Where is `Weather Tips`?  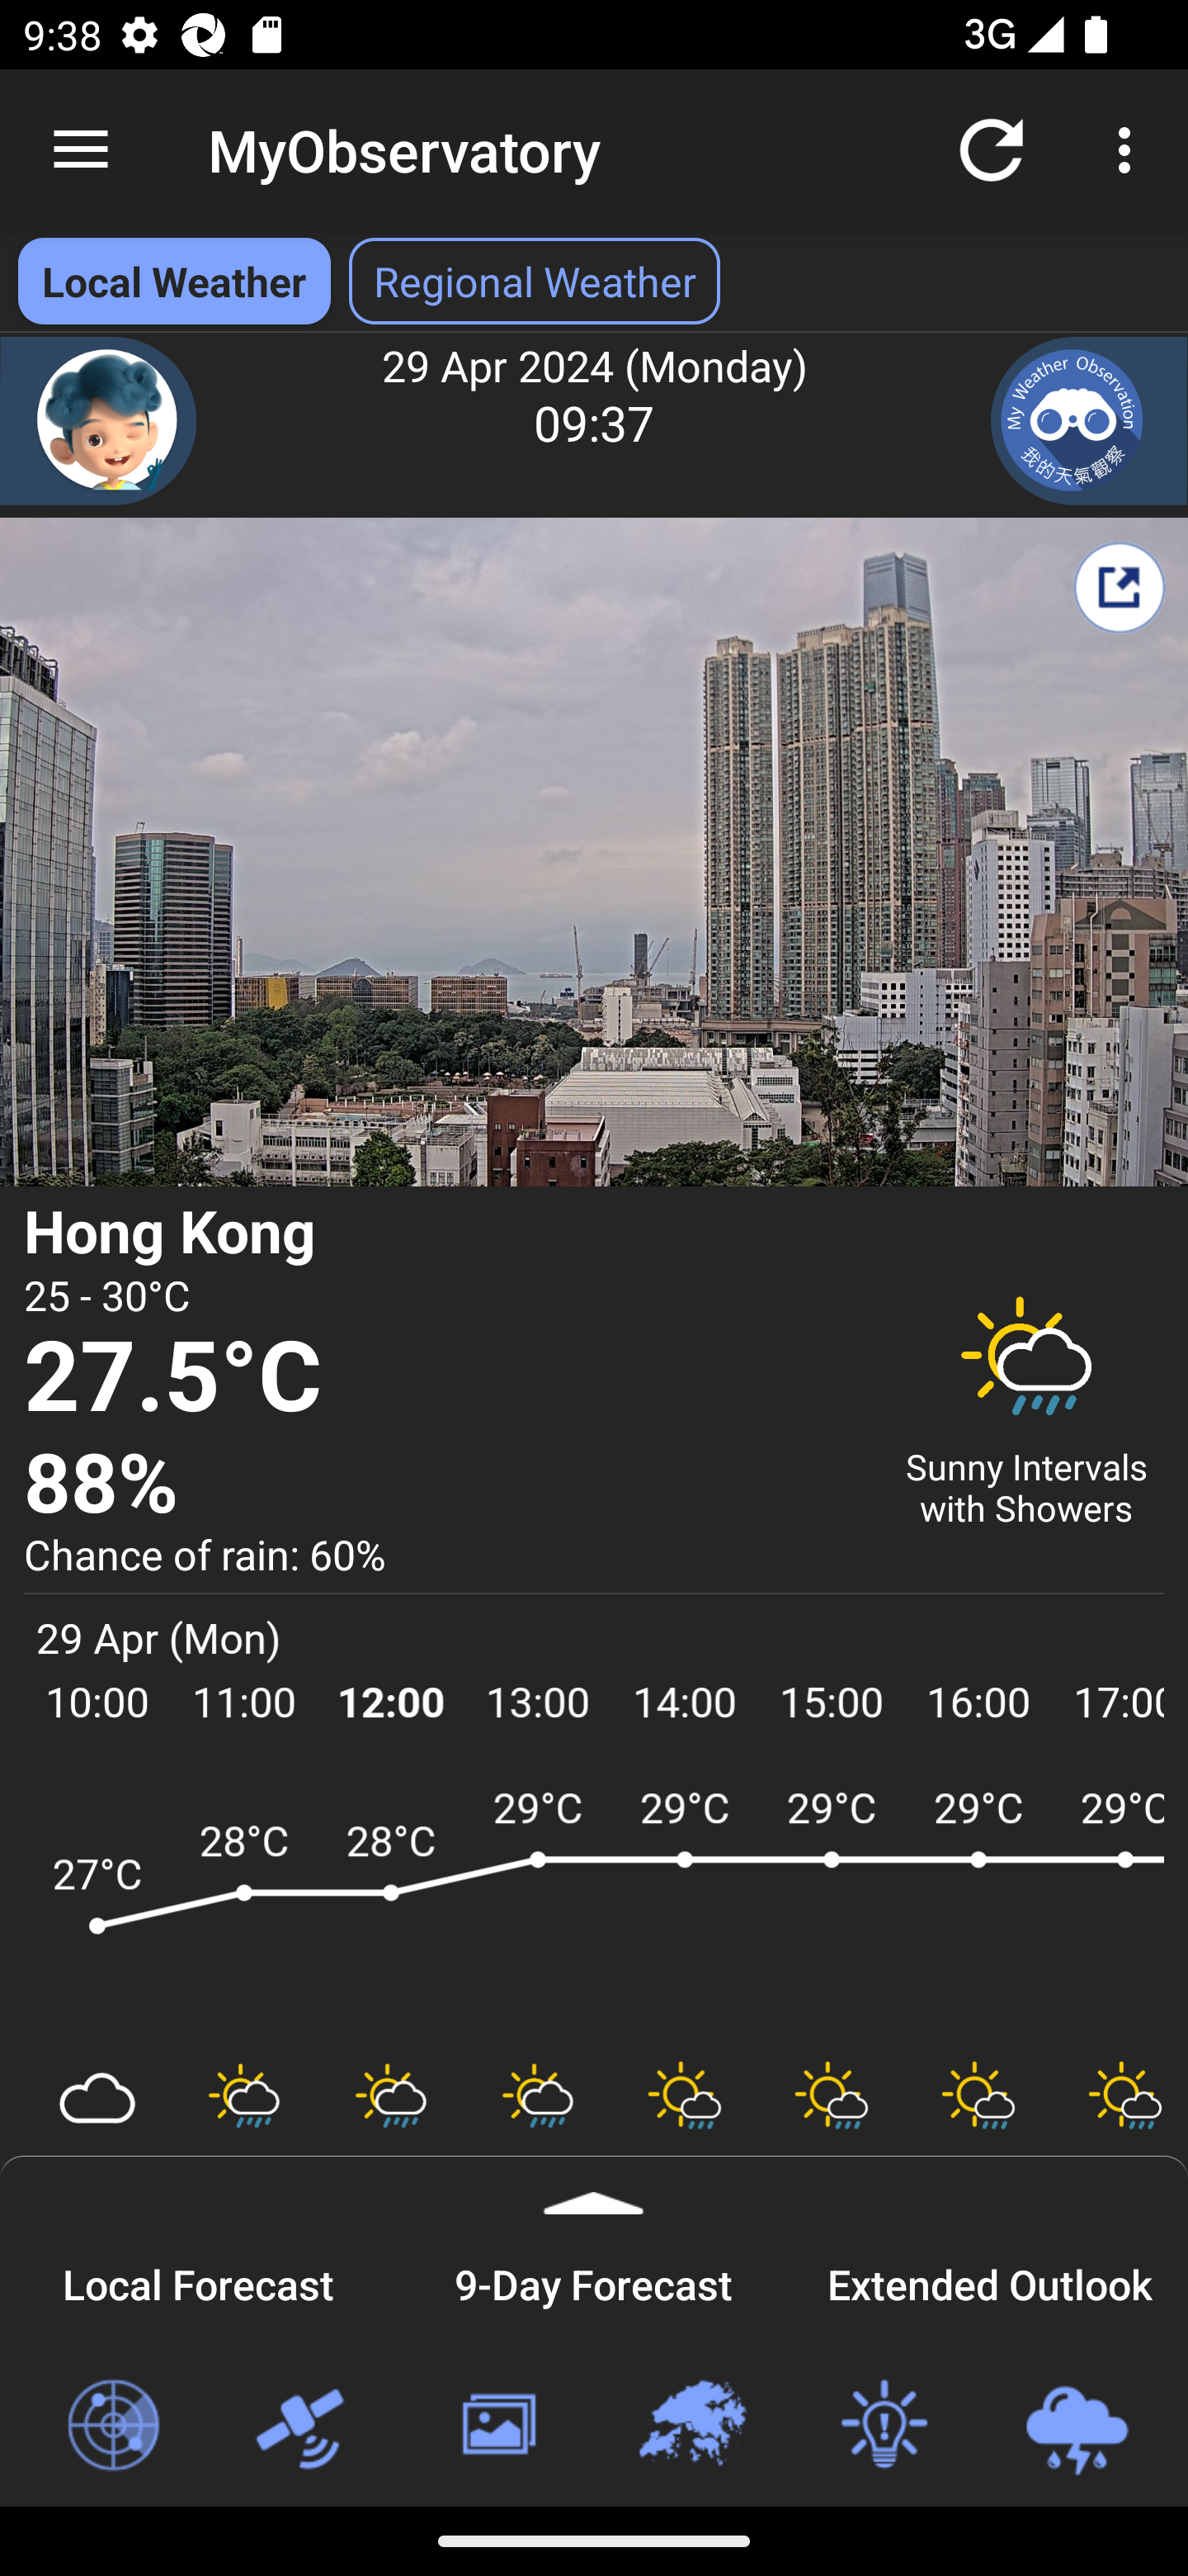 Weather Tips is located at coordinates (883, 2426).